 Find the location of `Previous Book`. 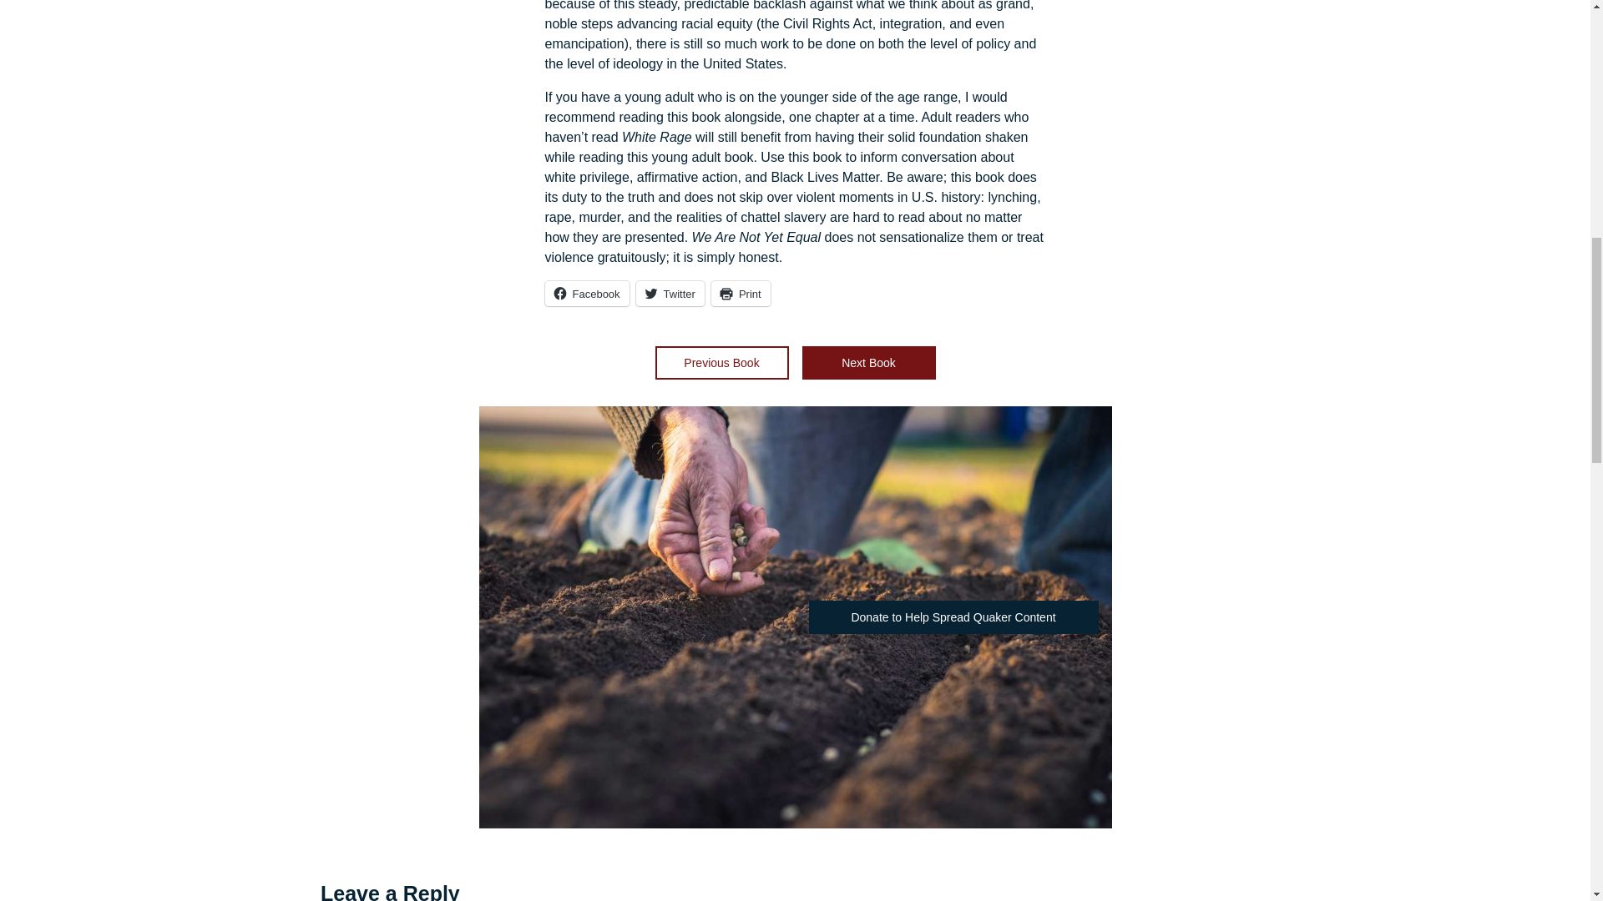

Previous Book is located at coordinates (721, 362).